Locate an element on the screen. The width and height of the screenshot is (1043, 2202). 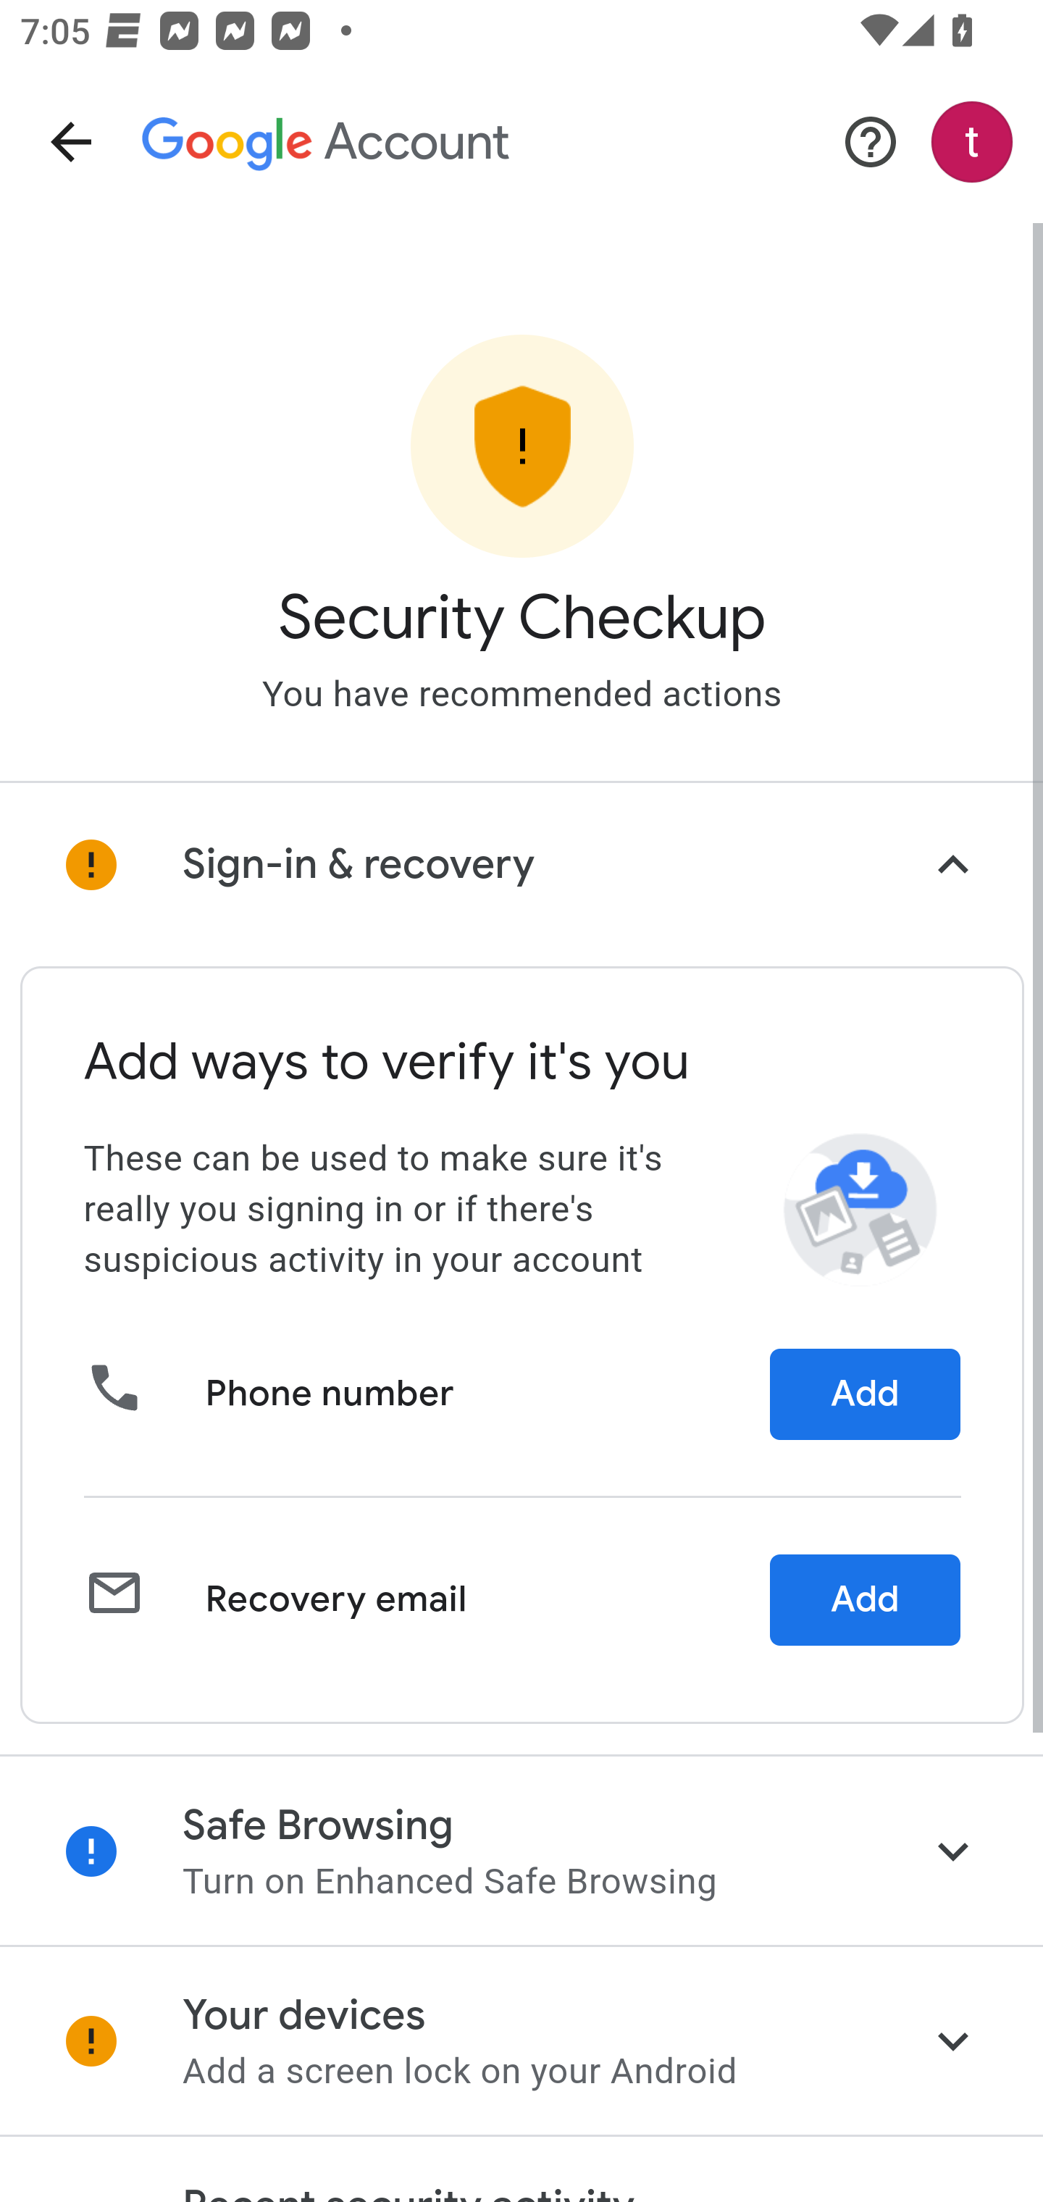
Help & feedback is located at coordinates (870, 142).